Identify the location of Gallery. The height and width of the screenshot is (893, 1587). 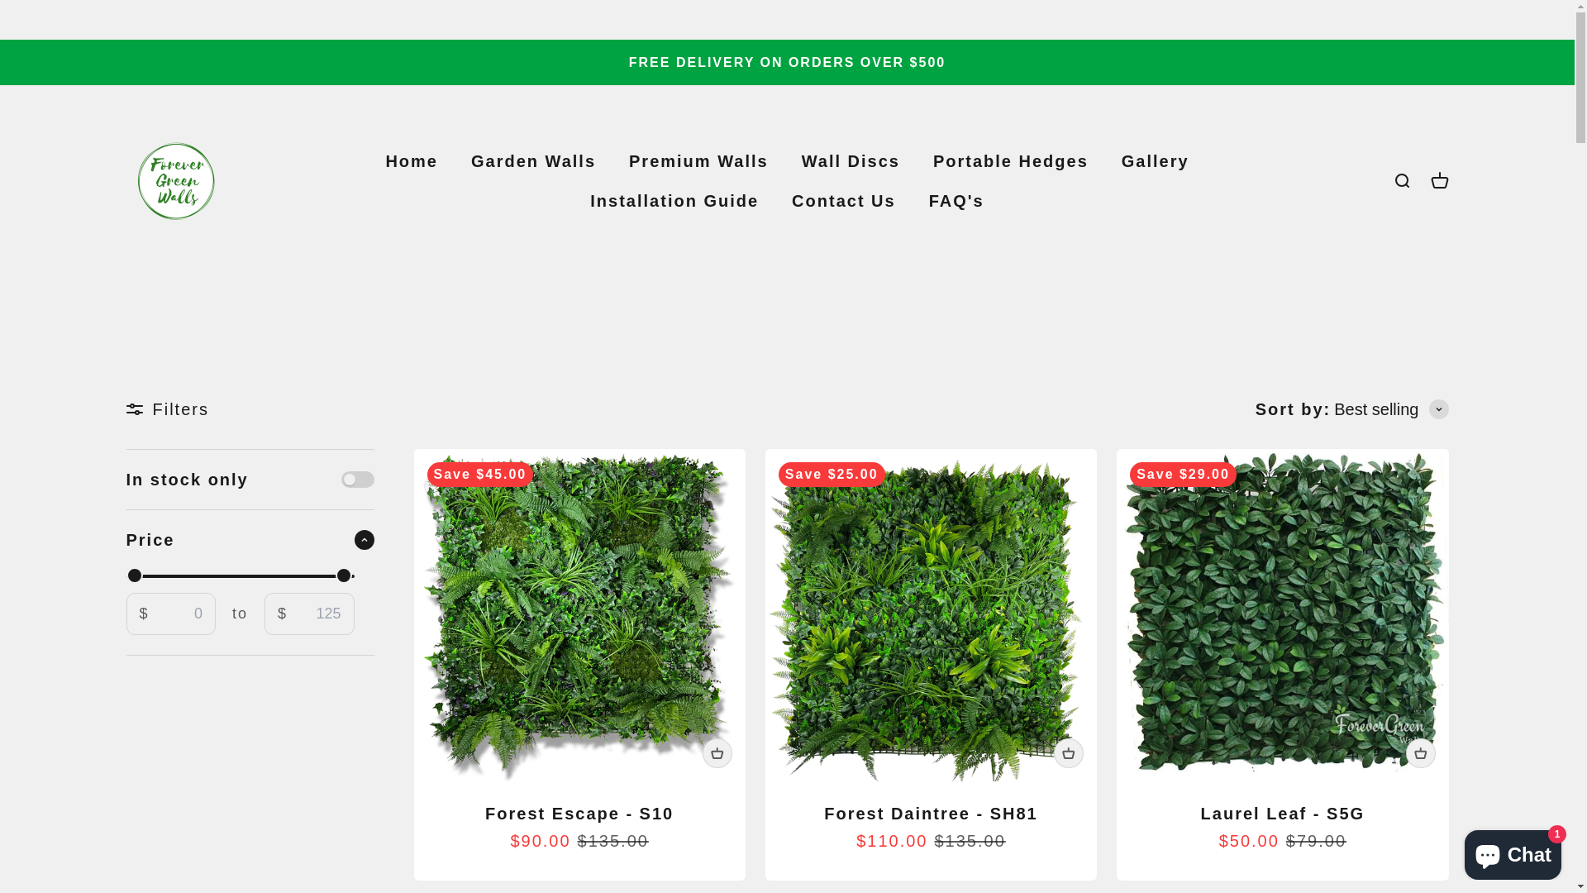
(1156, 161).